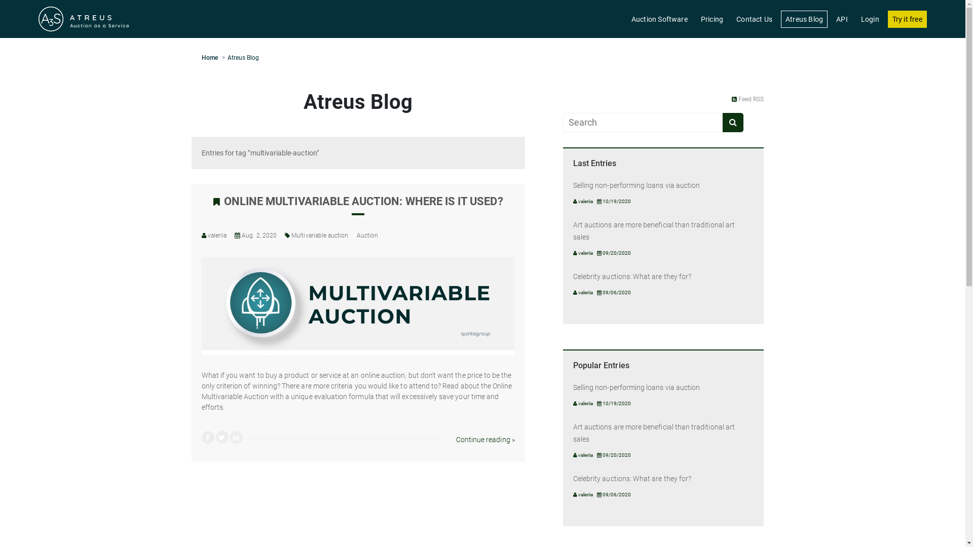 Image resolution: width=973 pixels, height=547 pixels. What do you see at coordinates (637, 387) in the screenshot?
I see `Selling non-performing loans via auction` at bounding box center [637, 387].